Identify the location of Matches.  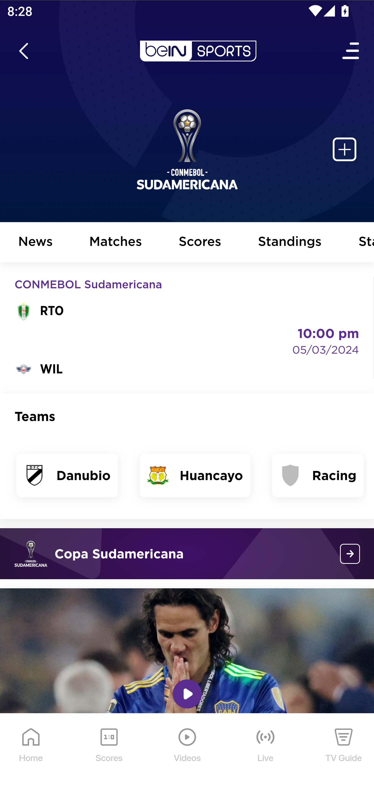
(116, 243).